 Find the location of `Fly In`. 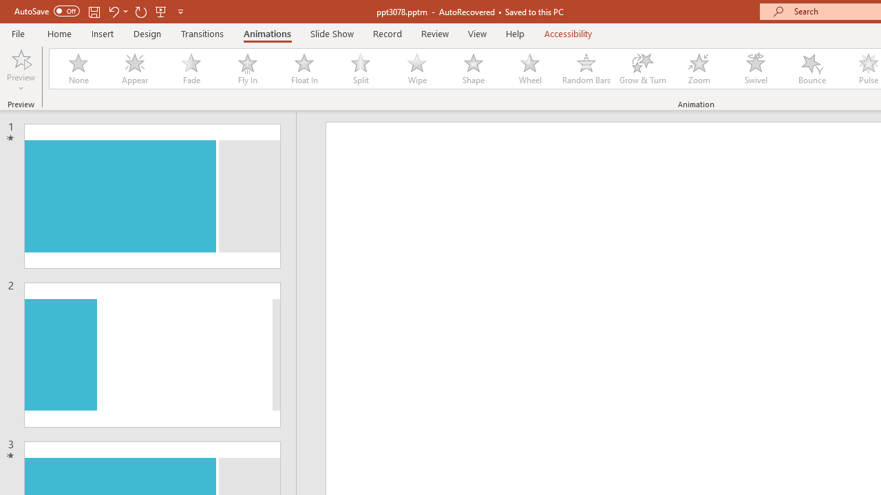

Fly In is located at coordinates (247, 69).